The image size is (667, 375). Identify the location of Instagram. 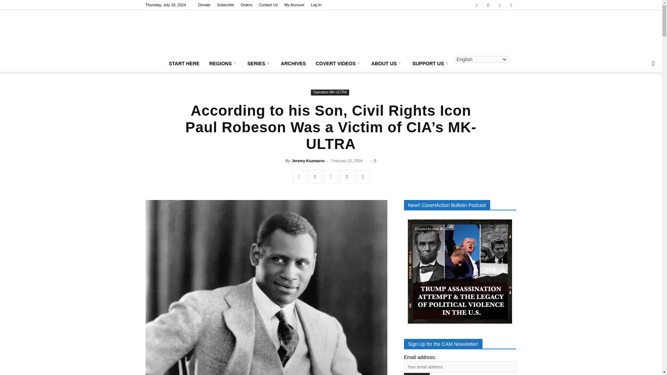
(488, 5).